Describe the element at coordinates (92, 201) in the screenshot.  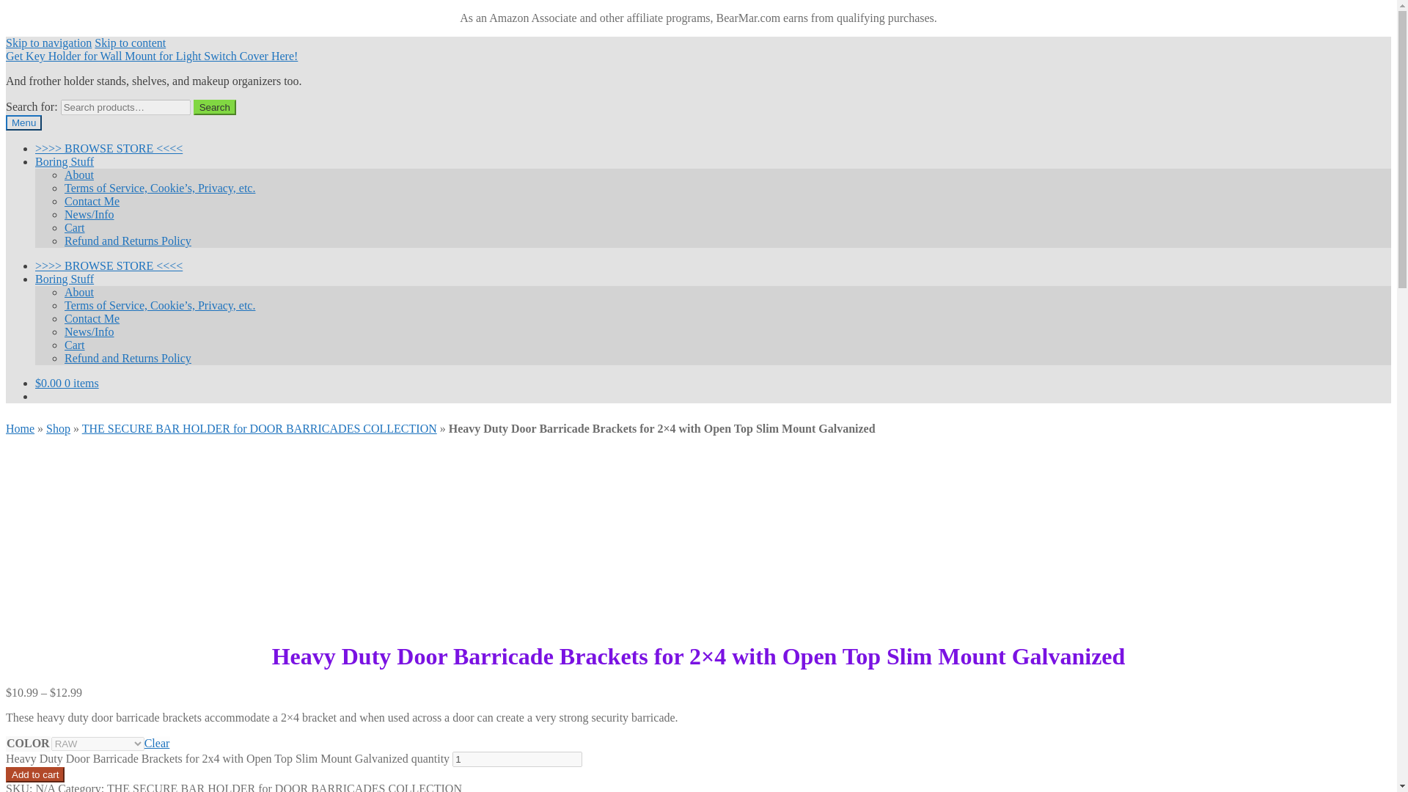
I see `Contact Me` at that location.